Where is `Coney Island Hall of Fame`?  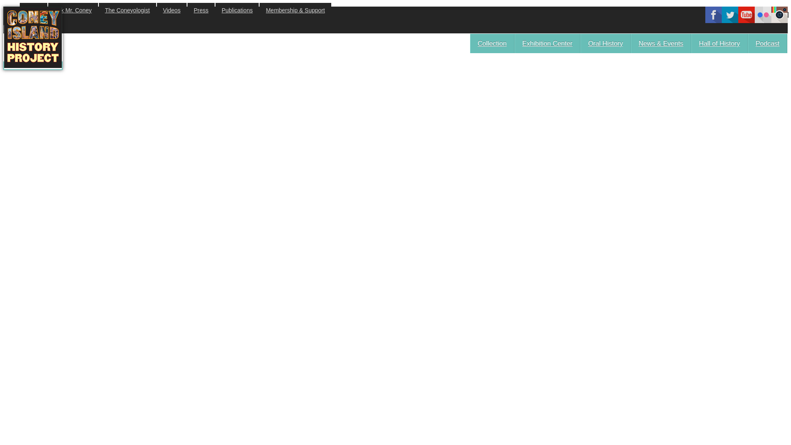
Coney Island Hall of Fame is located at coordinates (720, 43).